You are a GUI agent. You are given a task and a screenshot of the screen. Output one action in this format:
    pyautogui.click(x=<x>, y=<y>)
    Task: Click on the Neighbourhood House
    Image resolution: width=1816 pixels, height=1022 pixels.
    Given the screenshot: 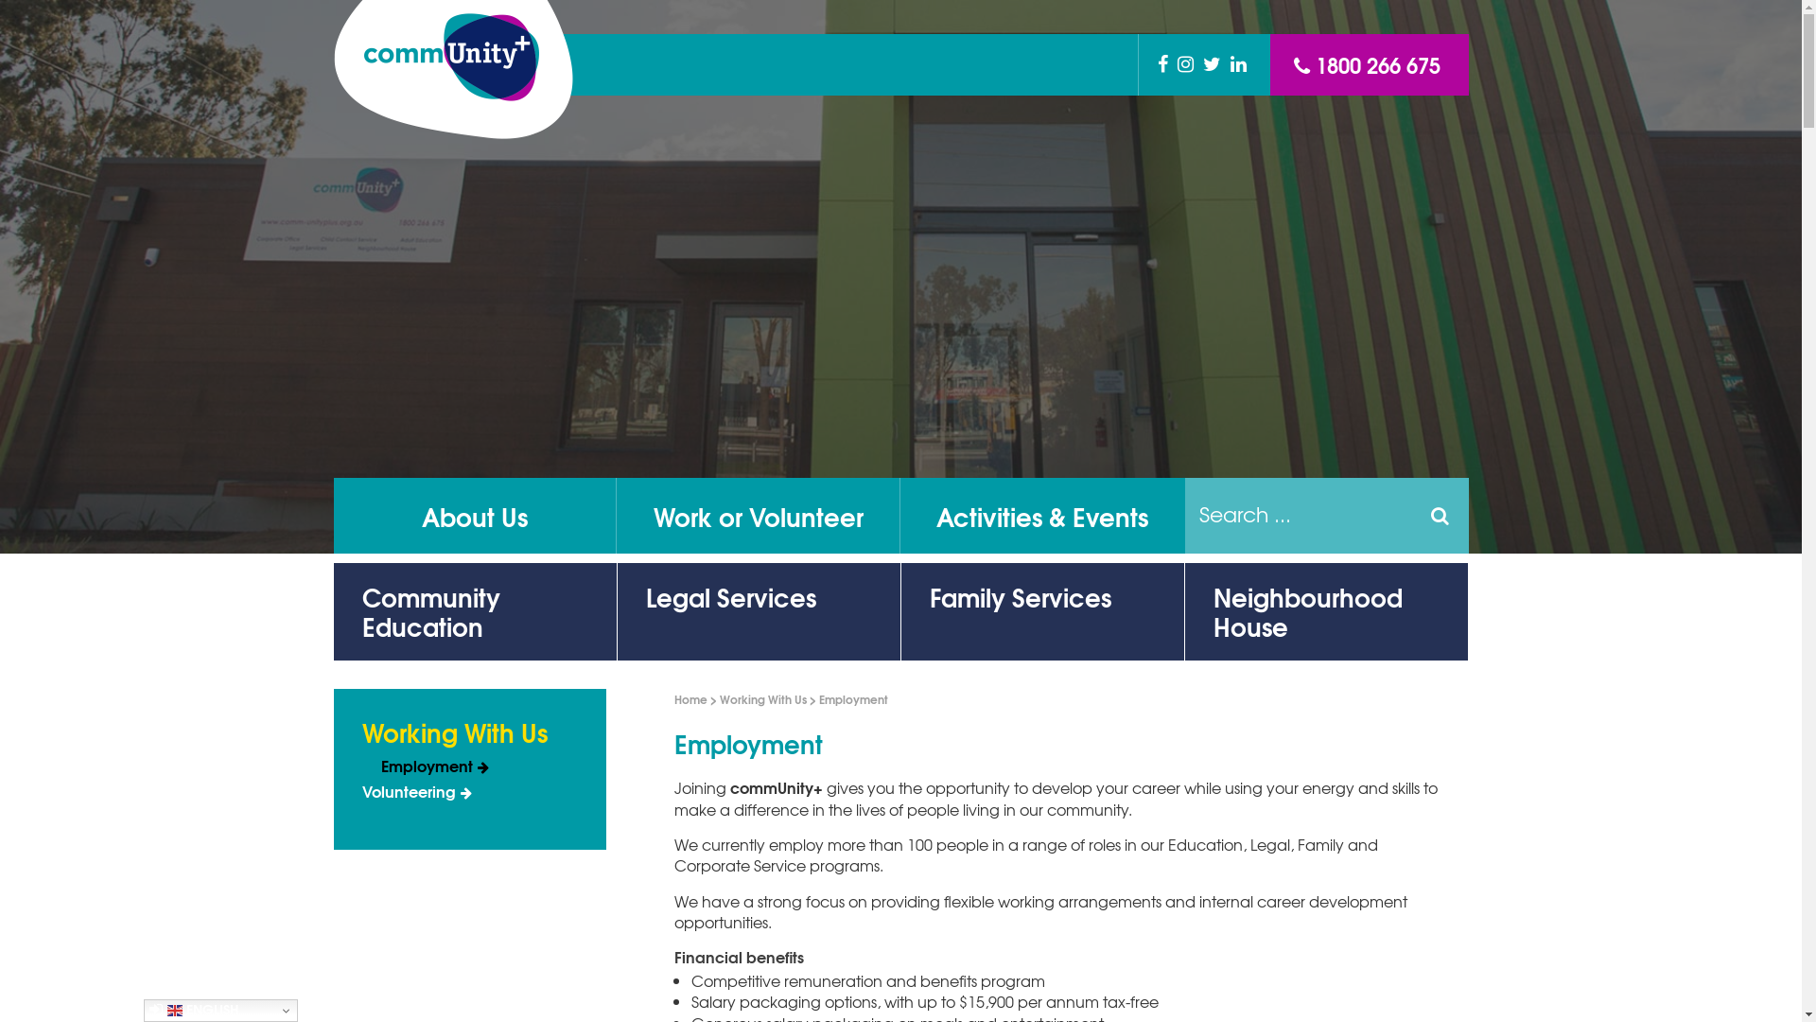 What is the action you would take?
    pyautogui.click(x=1326, y=611)
    